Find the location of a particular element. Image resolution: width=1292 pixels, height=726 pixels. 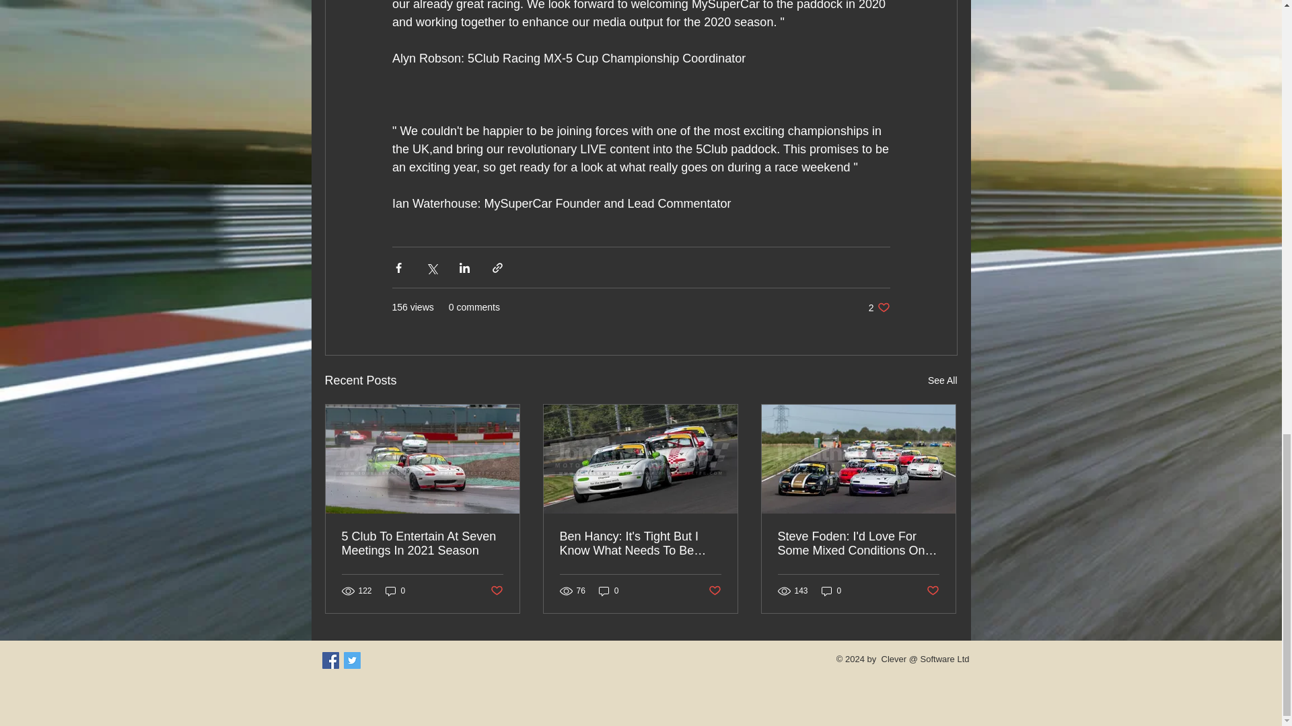

0 is located at coordinates (879, 307).